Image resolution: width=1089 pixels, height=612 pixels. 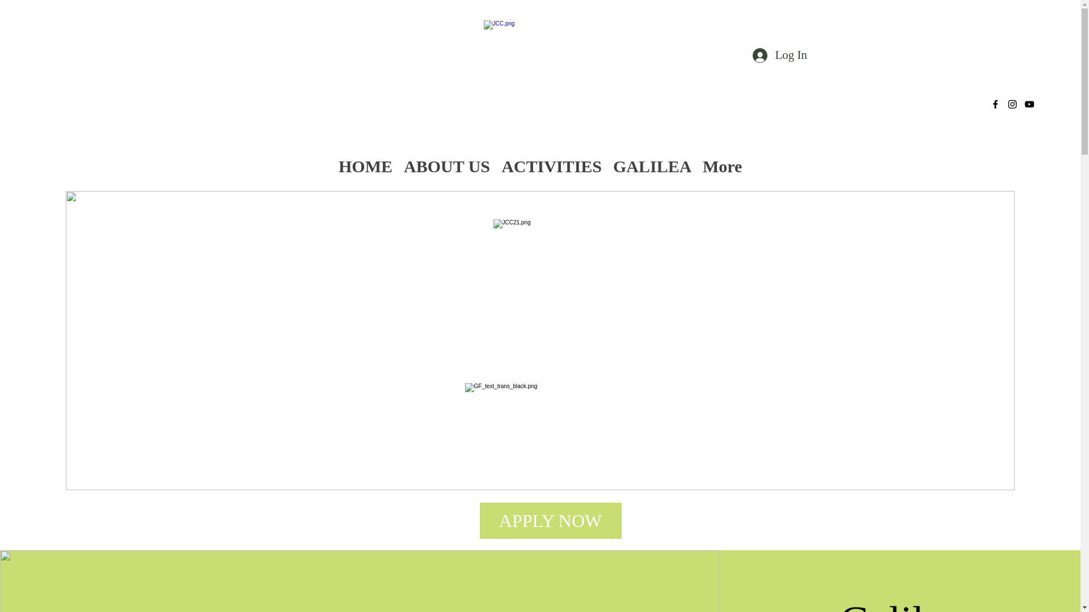 I want to click on GALILEA, so click(x=652, y=163).